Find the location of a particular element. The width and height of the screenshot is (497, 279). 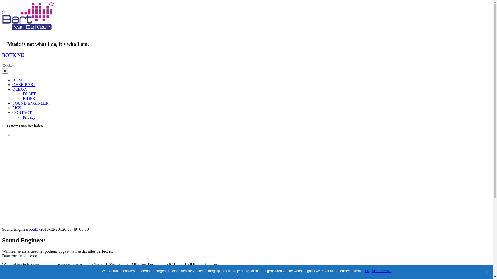

bouf37 is located at coordinates (35, 229).